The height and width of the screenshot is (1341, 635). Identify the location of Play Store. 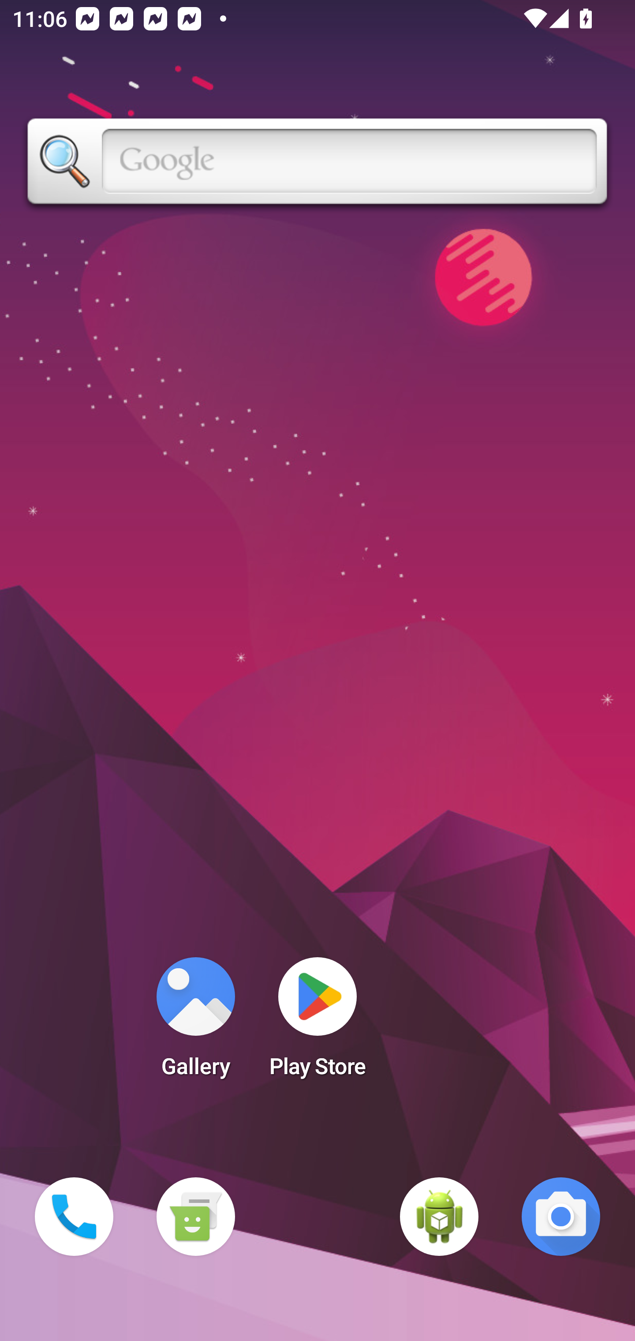
(317, 1023).